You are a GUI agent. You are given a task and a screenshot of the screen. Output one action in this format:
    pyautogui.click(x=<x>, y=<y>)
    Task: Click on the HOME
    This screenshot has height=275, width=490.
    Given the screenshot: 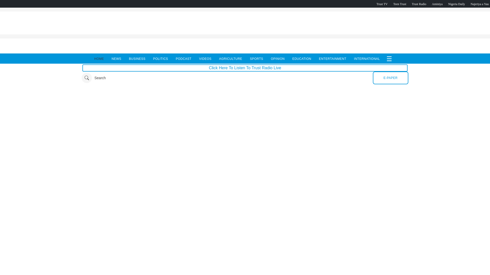 What is the action you would take?
    pyautogui.click(x=99, y=59)
    